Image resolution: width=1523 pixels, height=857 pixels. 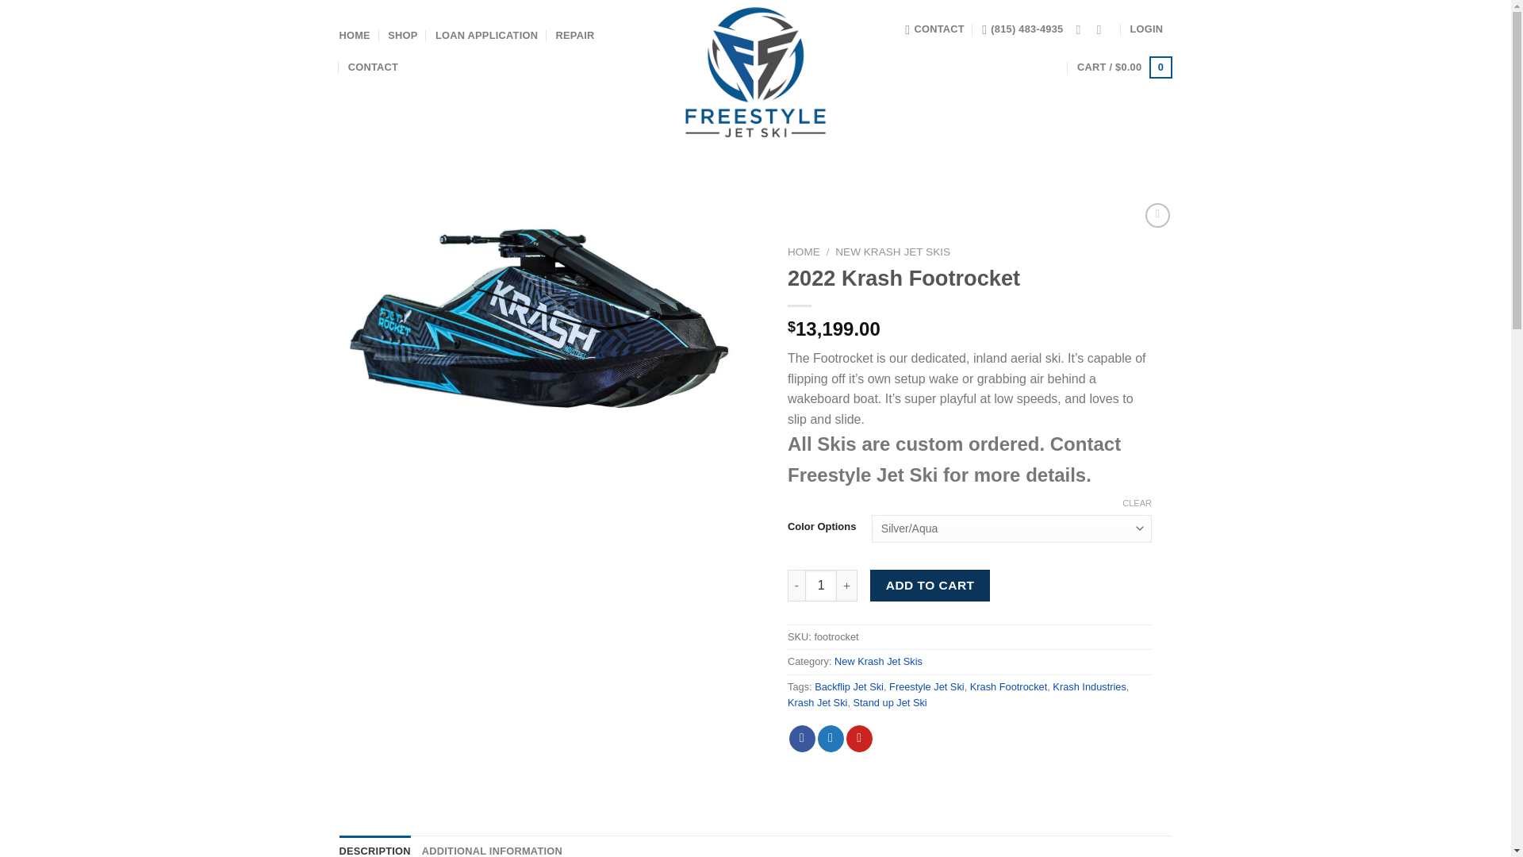 I want to click on REPAIR, so click(x=575, y=35).